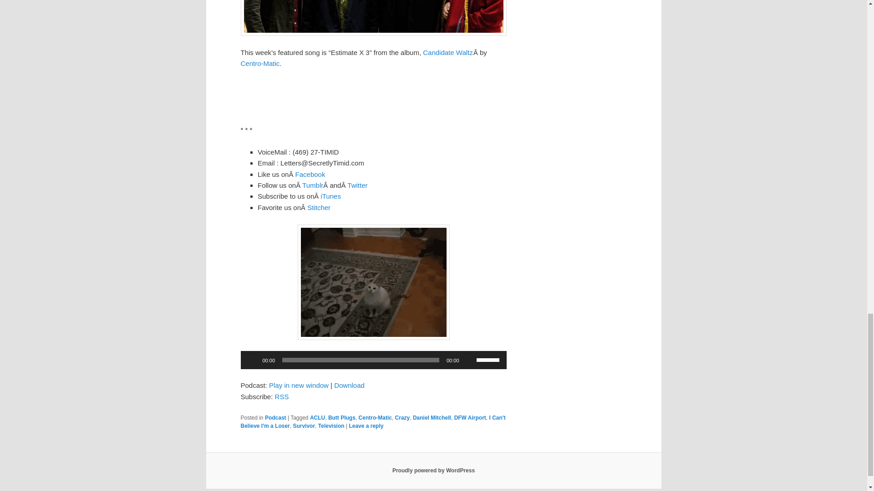  What do you see at coordinates (252, 360) in the screenshot?
I see `Play` at bounding box center [252, 360].